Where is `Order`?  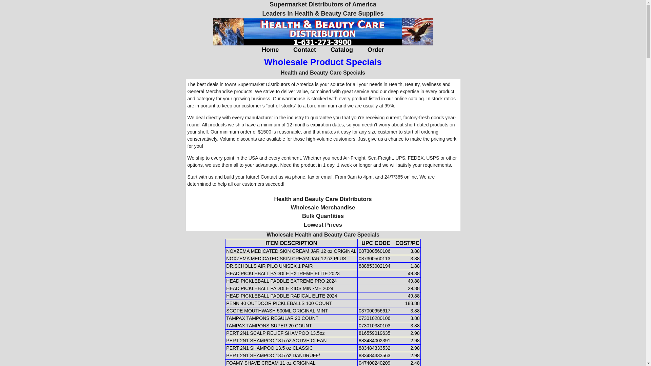 Order is located at coordinates (376, 49).